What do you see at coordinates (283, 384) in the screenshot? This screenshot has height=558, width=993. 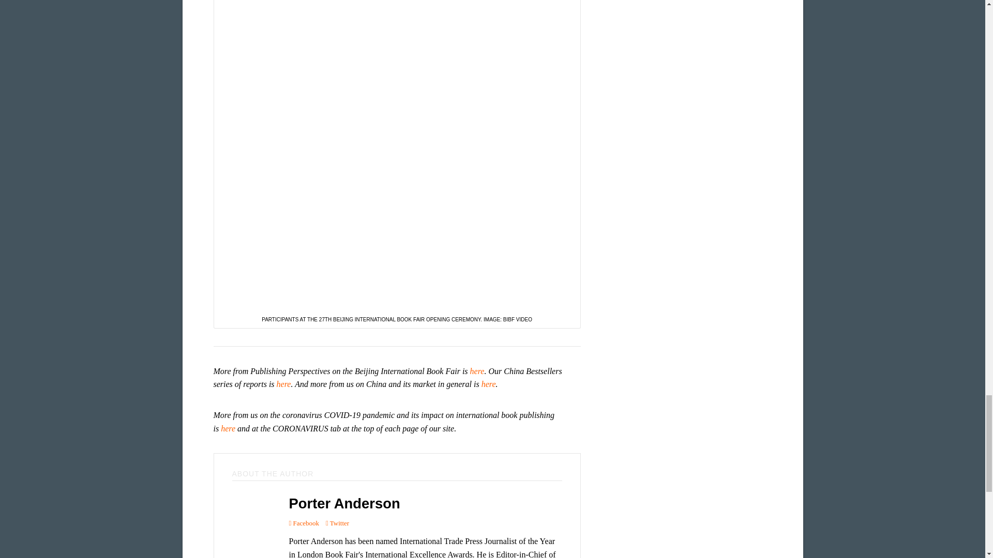 I see `here` at bounding box center [283, 384].